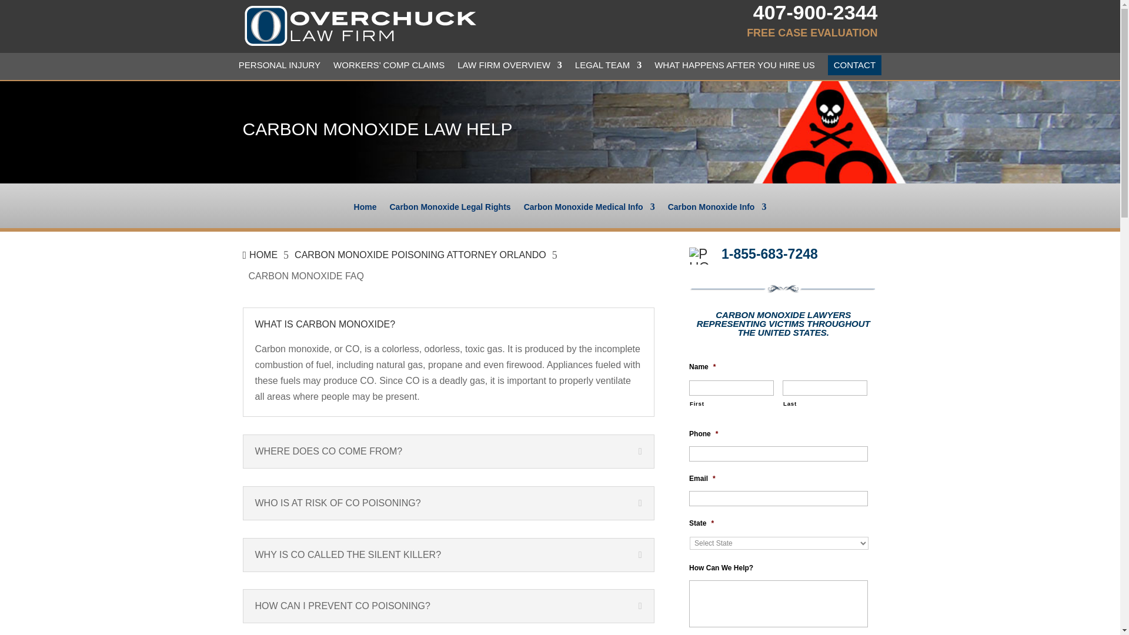 The image size is (1129, 635). I want to click on Carbon Monoxide Legal Rights, so click(449, 215).